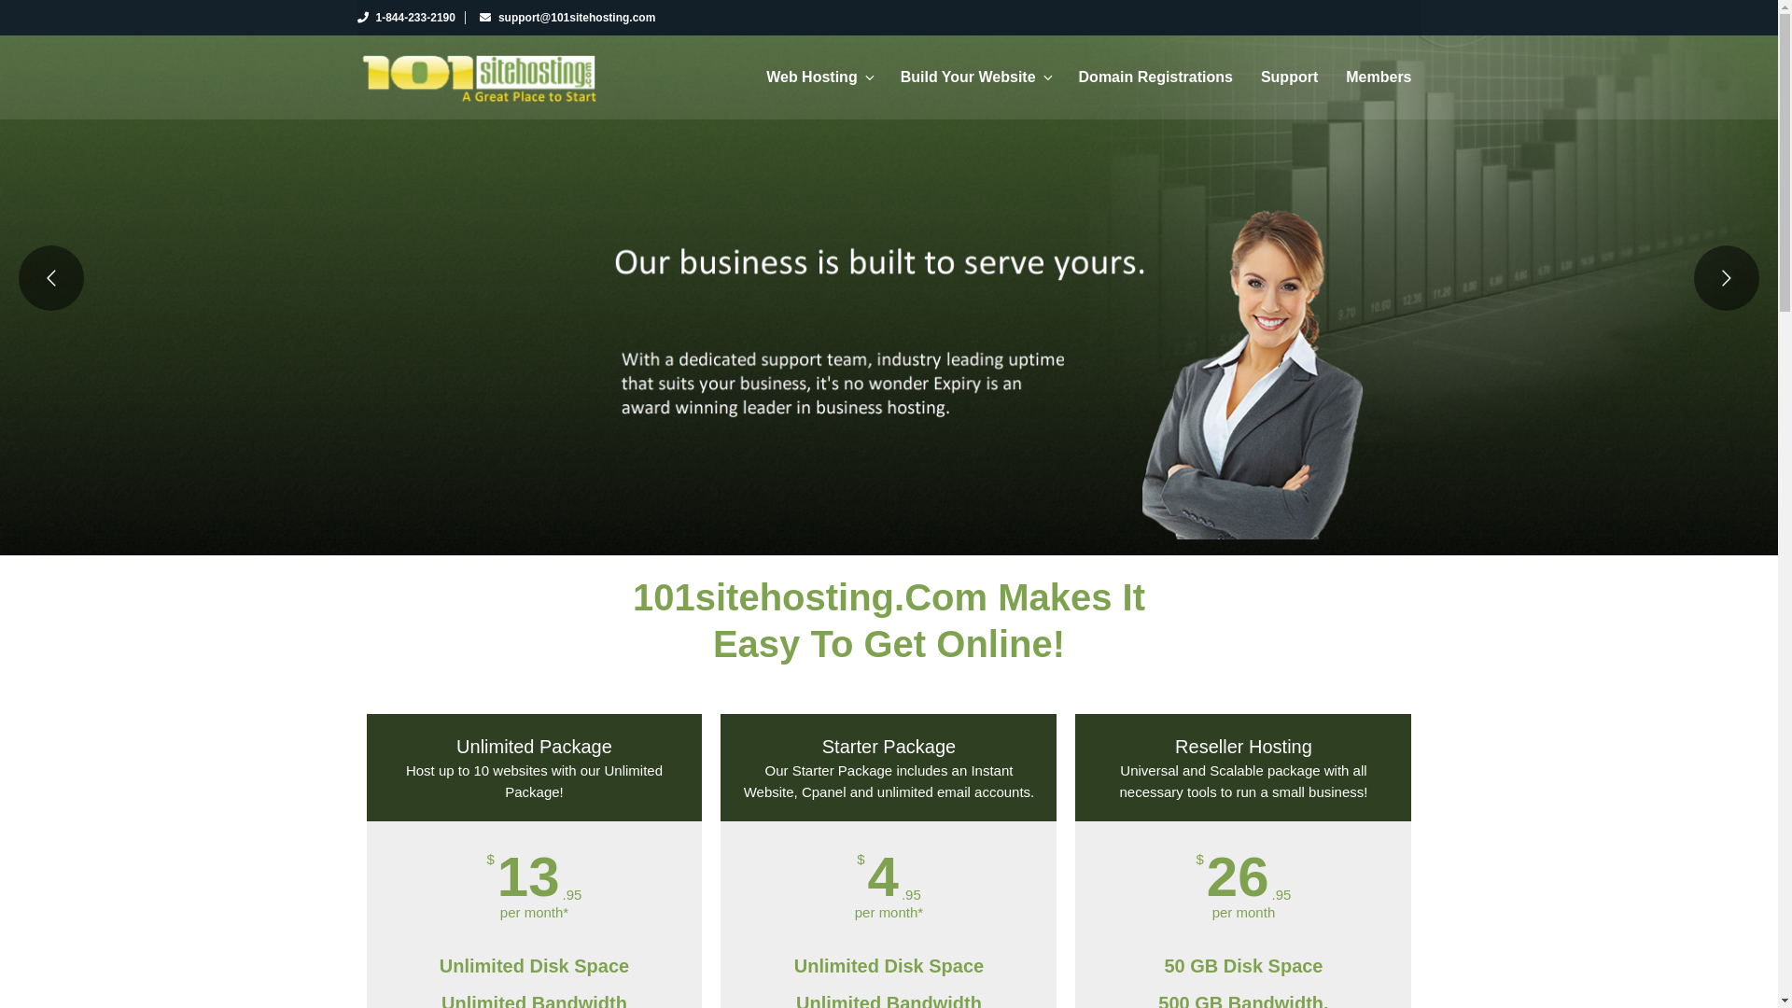  Describe the element at coordinates (567, 18) in the screenshot. I see `support@101sitehosting.com` at that location.